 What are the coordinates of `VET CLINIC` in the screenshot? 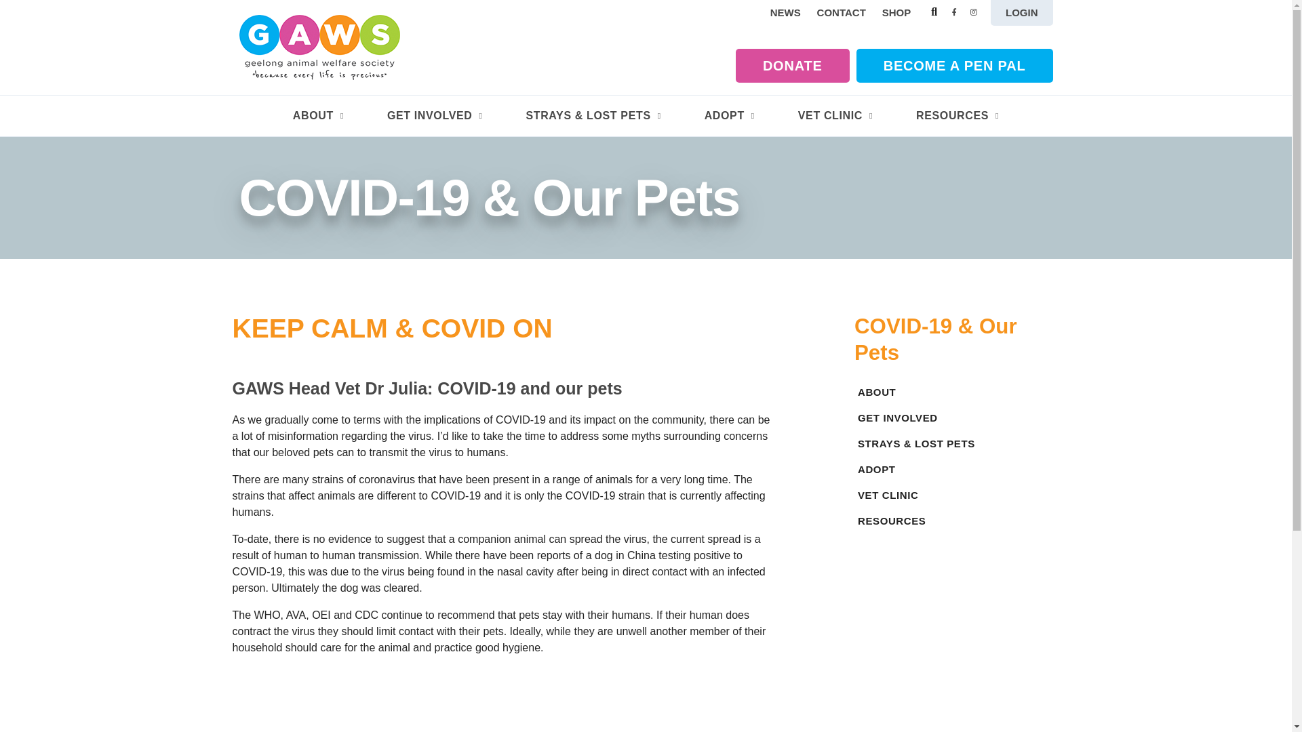 It's located at (835, 116).